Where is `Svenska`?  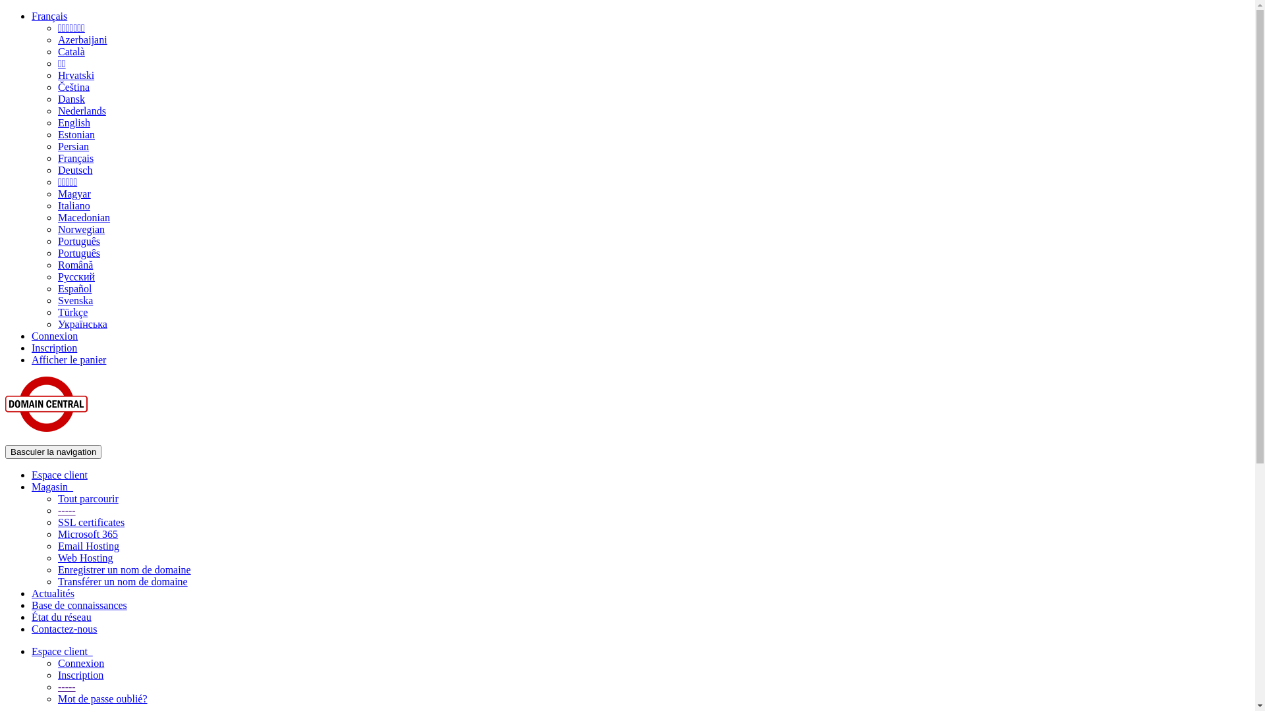 Svenska is located at coordinates (75, 300).